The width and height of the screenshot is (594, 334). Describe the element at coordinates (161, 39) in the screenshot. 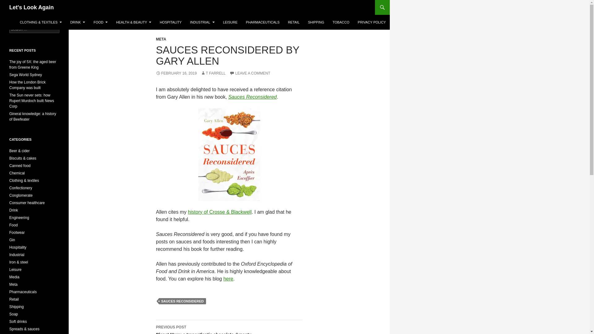

I see `HOSPITALITY` at that location.